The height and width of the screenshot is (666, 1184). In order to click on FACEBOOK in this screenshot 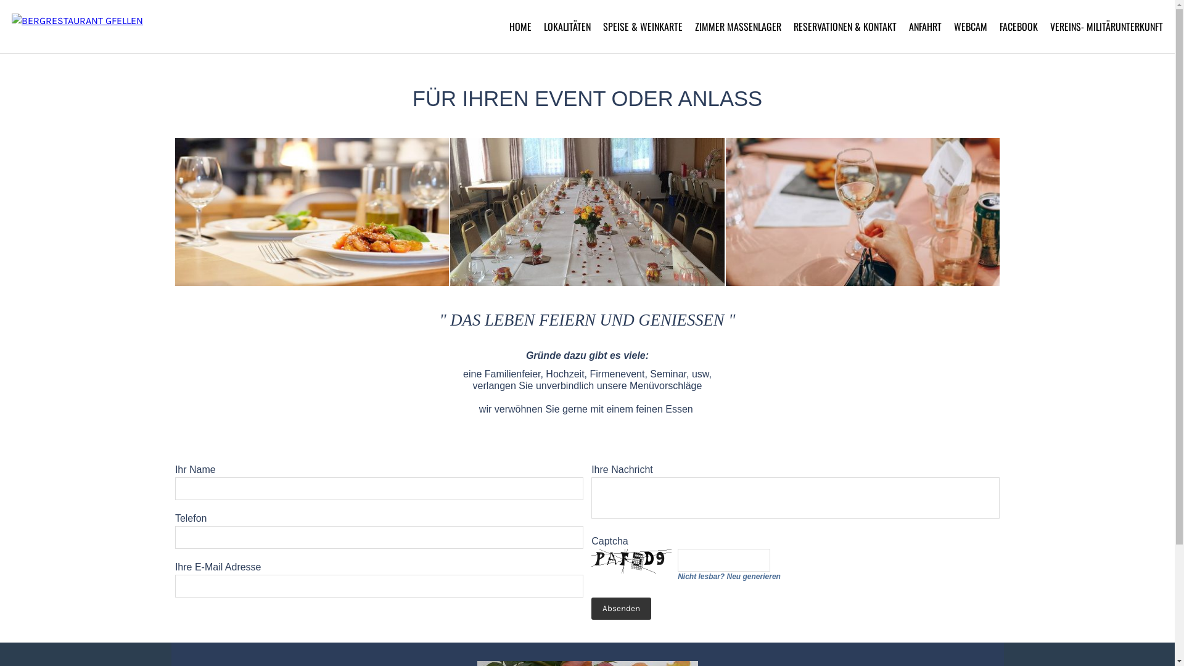, I will do `click(1019, 27)`.